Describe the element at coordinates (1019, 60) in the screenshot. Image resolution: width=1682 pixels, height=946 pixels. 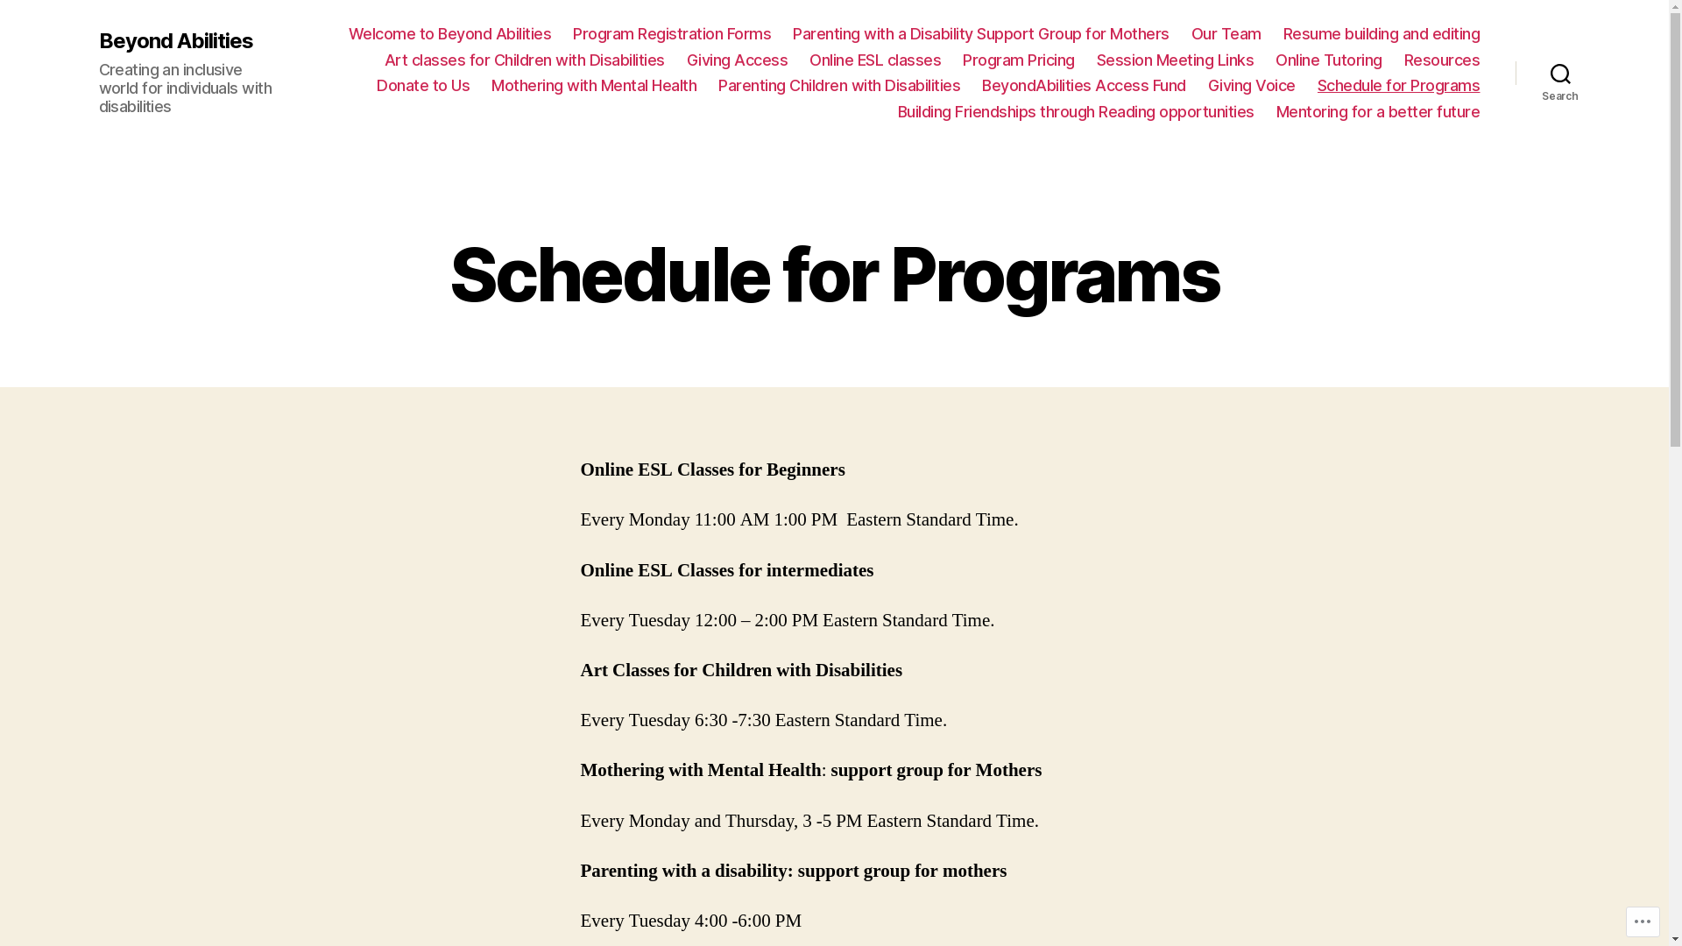
I see `Program Pricing` at that location.